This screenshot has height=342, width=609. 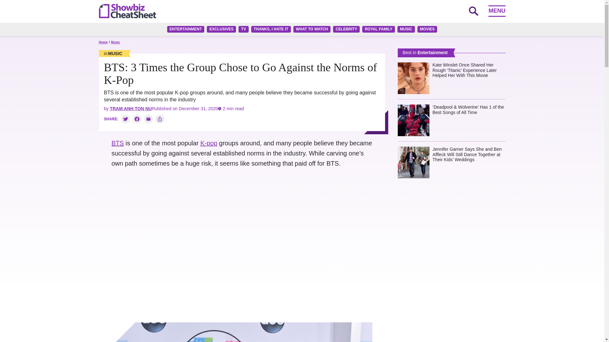 I want to click on Home, so click(x=103, y=42).